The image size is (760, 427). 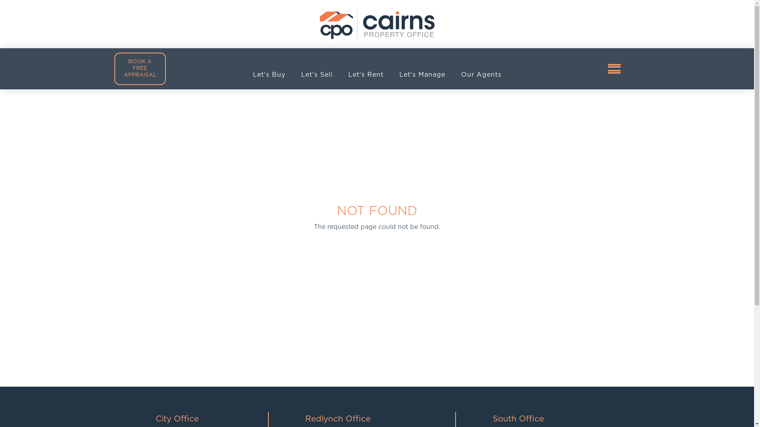 I want to click on BOOK A FREE
APPRAISAL, so click(x=140, y=69).